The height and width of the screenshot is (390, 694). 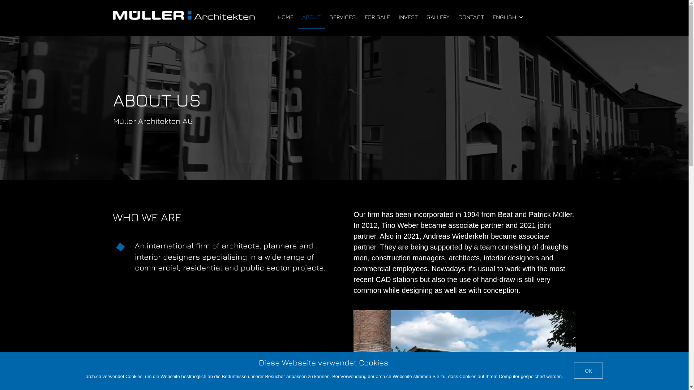 What do you see at coordinates (465, 314) in the screenshot?
I see `About 03` at bounding box center [465, 314].